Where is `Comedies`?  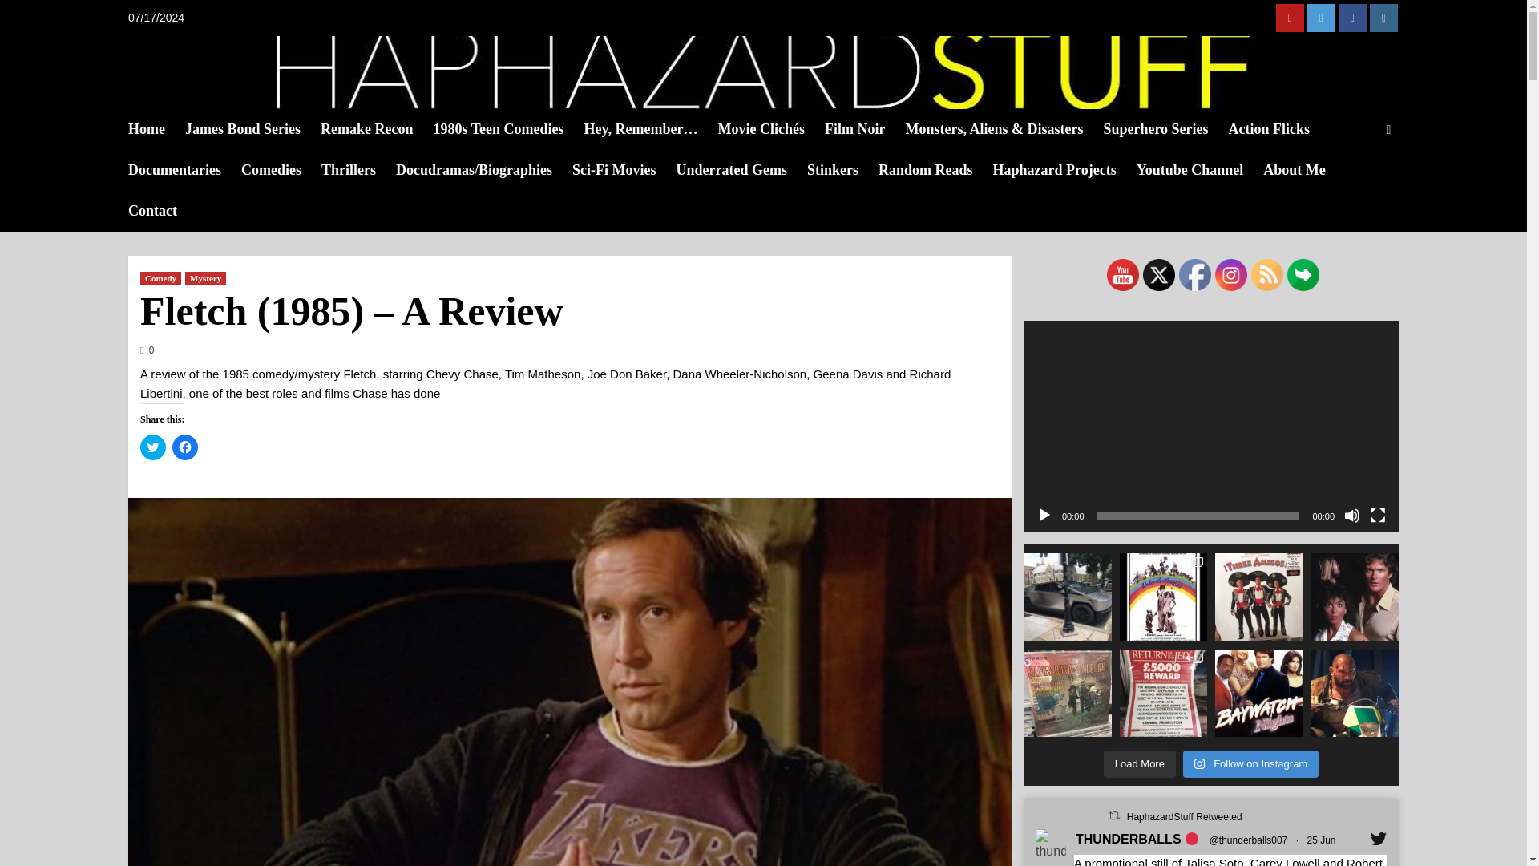 Comedies is located at coordinates (281, 170).